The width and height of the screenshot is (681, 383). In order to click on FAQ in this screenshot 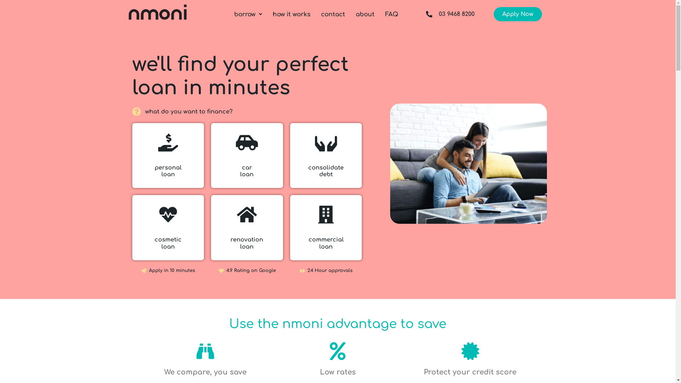, I will do `click(392, 14)`.